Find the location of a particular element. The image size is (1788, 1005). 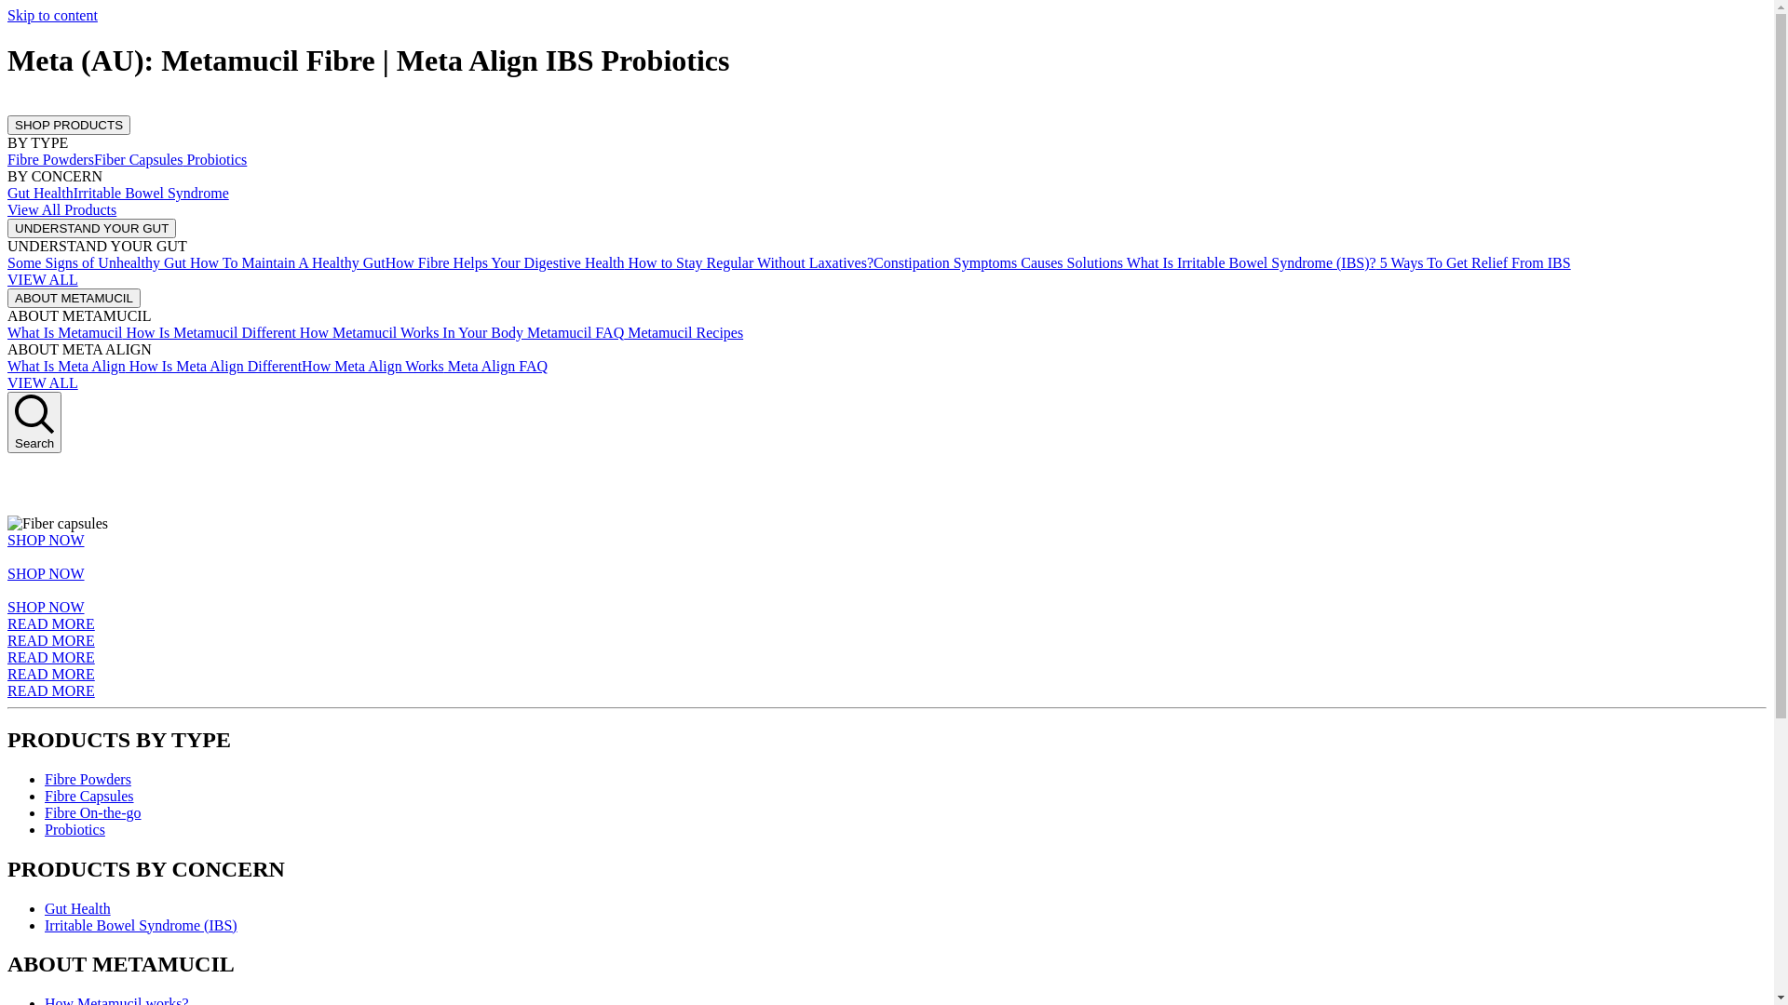

How Metamucil Works In Your Body is located at coordinates (410, 333).